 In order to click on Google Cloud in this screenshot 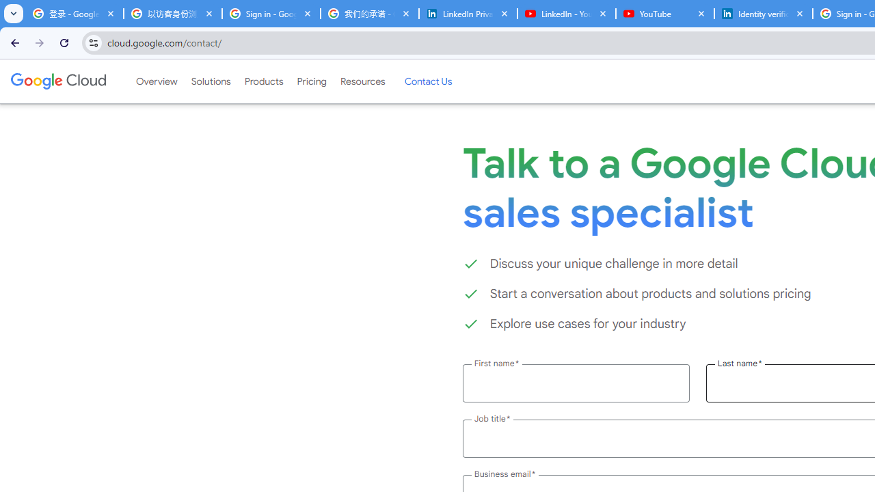, I will do `click(57, 81)`.